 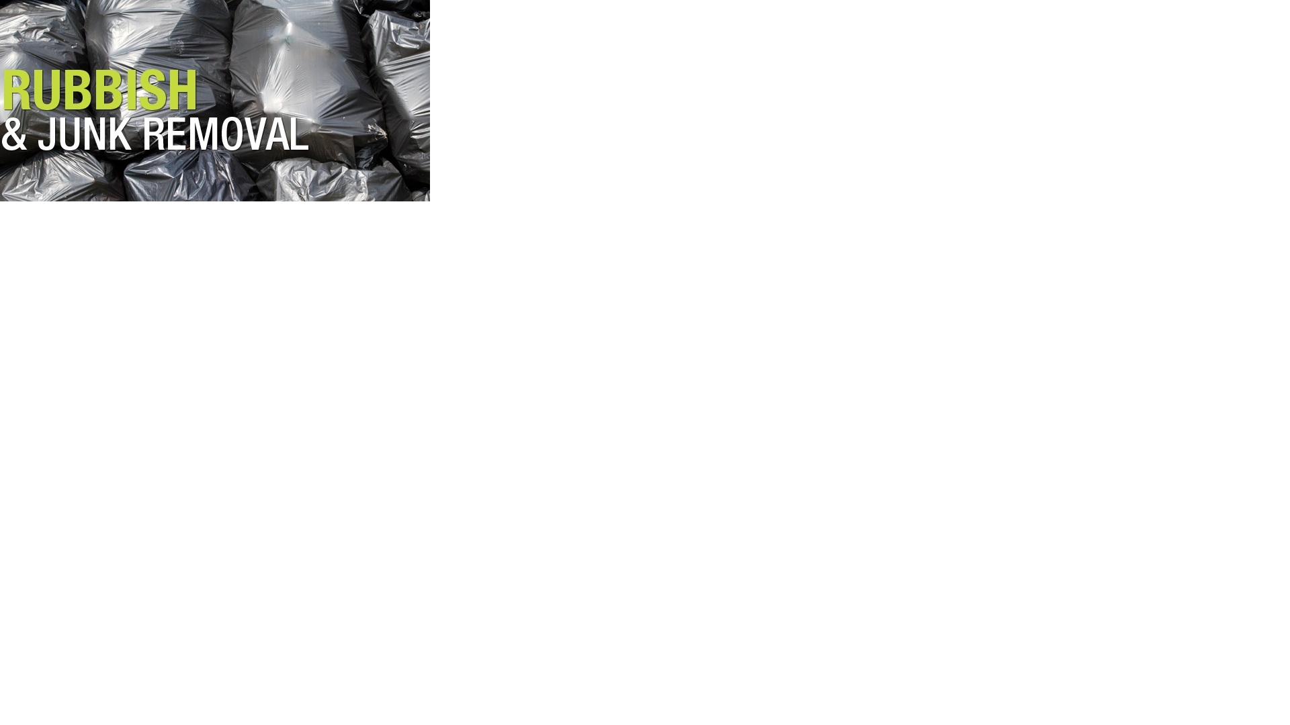 I want to click on 1, so click(x=593, y=171).